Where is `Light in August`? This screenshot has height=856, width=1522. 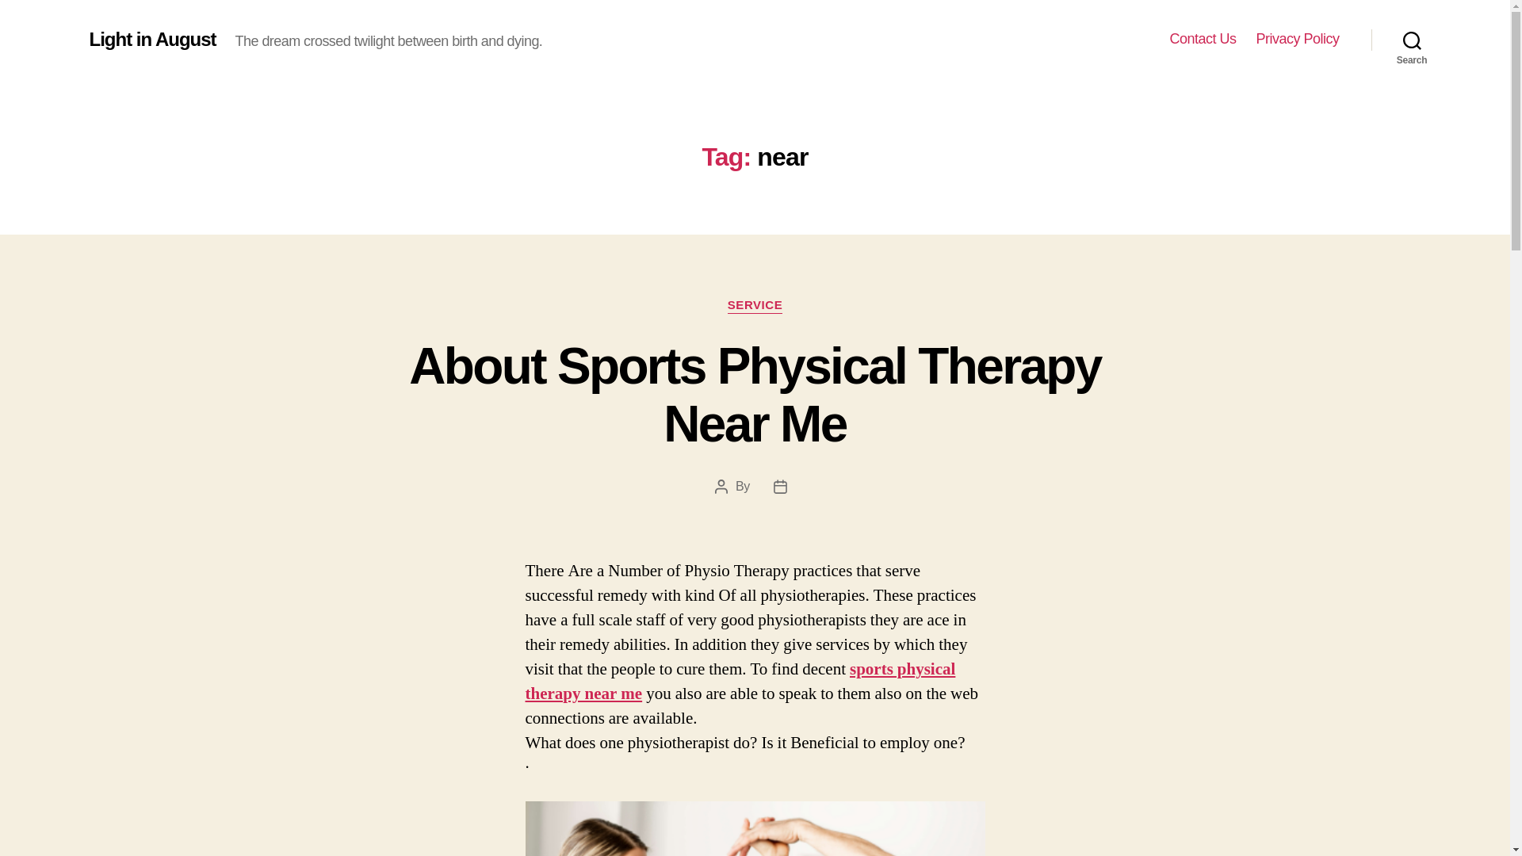
Light in August is located at coordinates (152, 39).